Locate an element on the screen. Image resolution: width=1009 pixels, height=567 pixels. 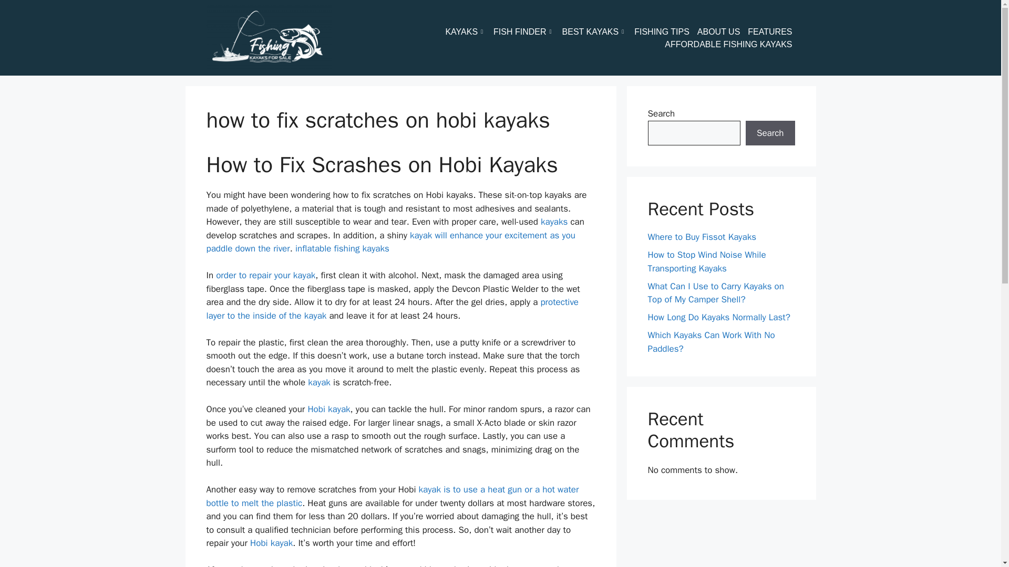
order to repair your kayak is located at coordinates (265, 275).